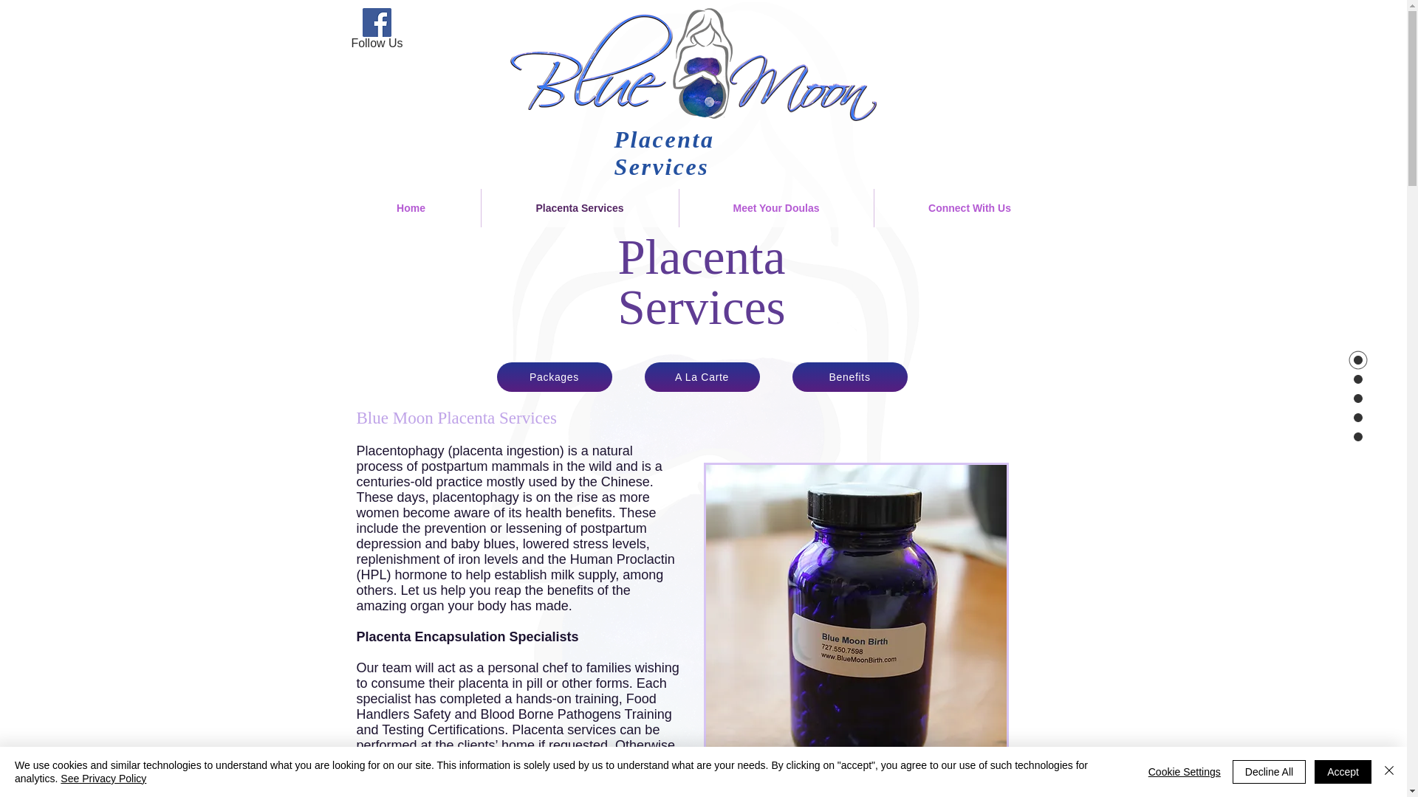 The height and width of the screenshot is (797, 1418). Describe the element at coordinates (103, 778) in the screenshot. I see `See Privacy Policy` at that location.